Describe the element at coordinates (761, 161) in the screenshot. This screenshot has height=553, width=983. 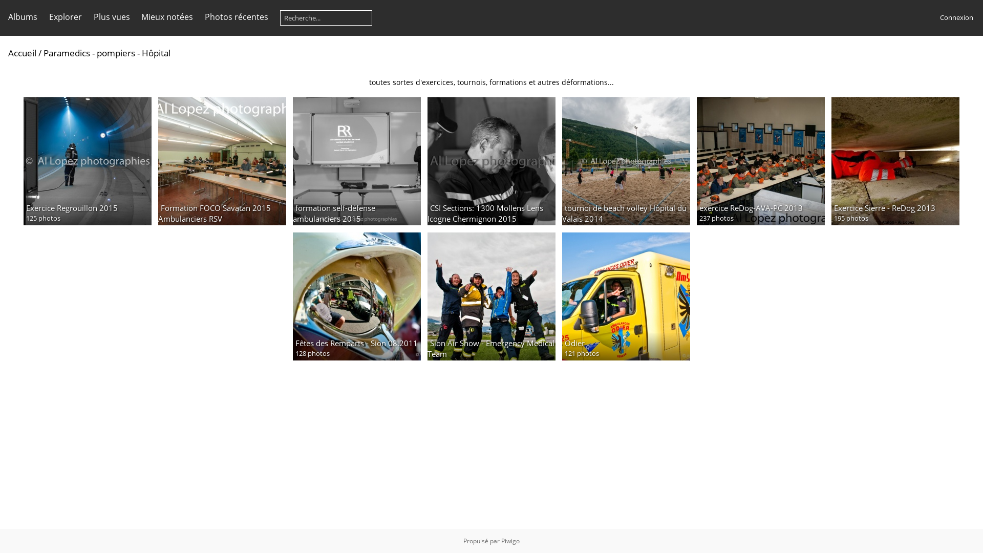
I see `exercice ReDog-AVA-PC 2013
237 photos` at that location.